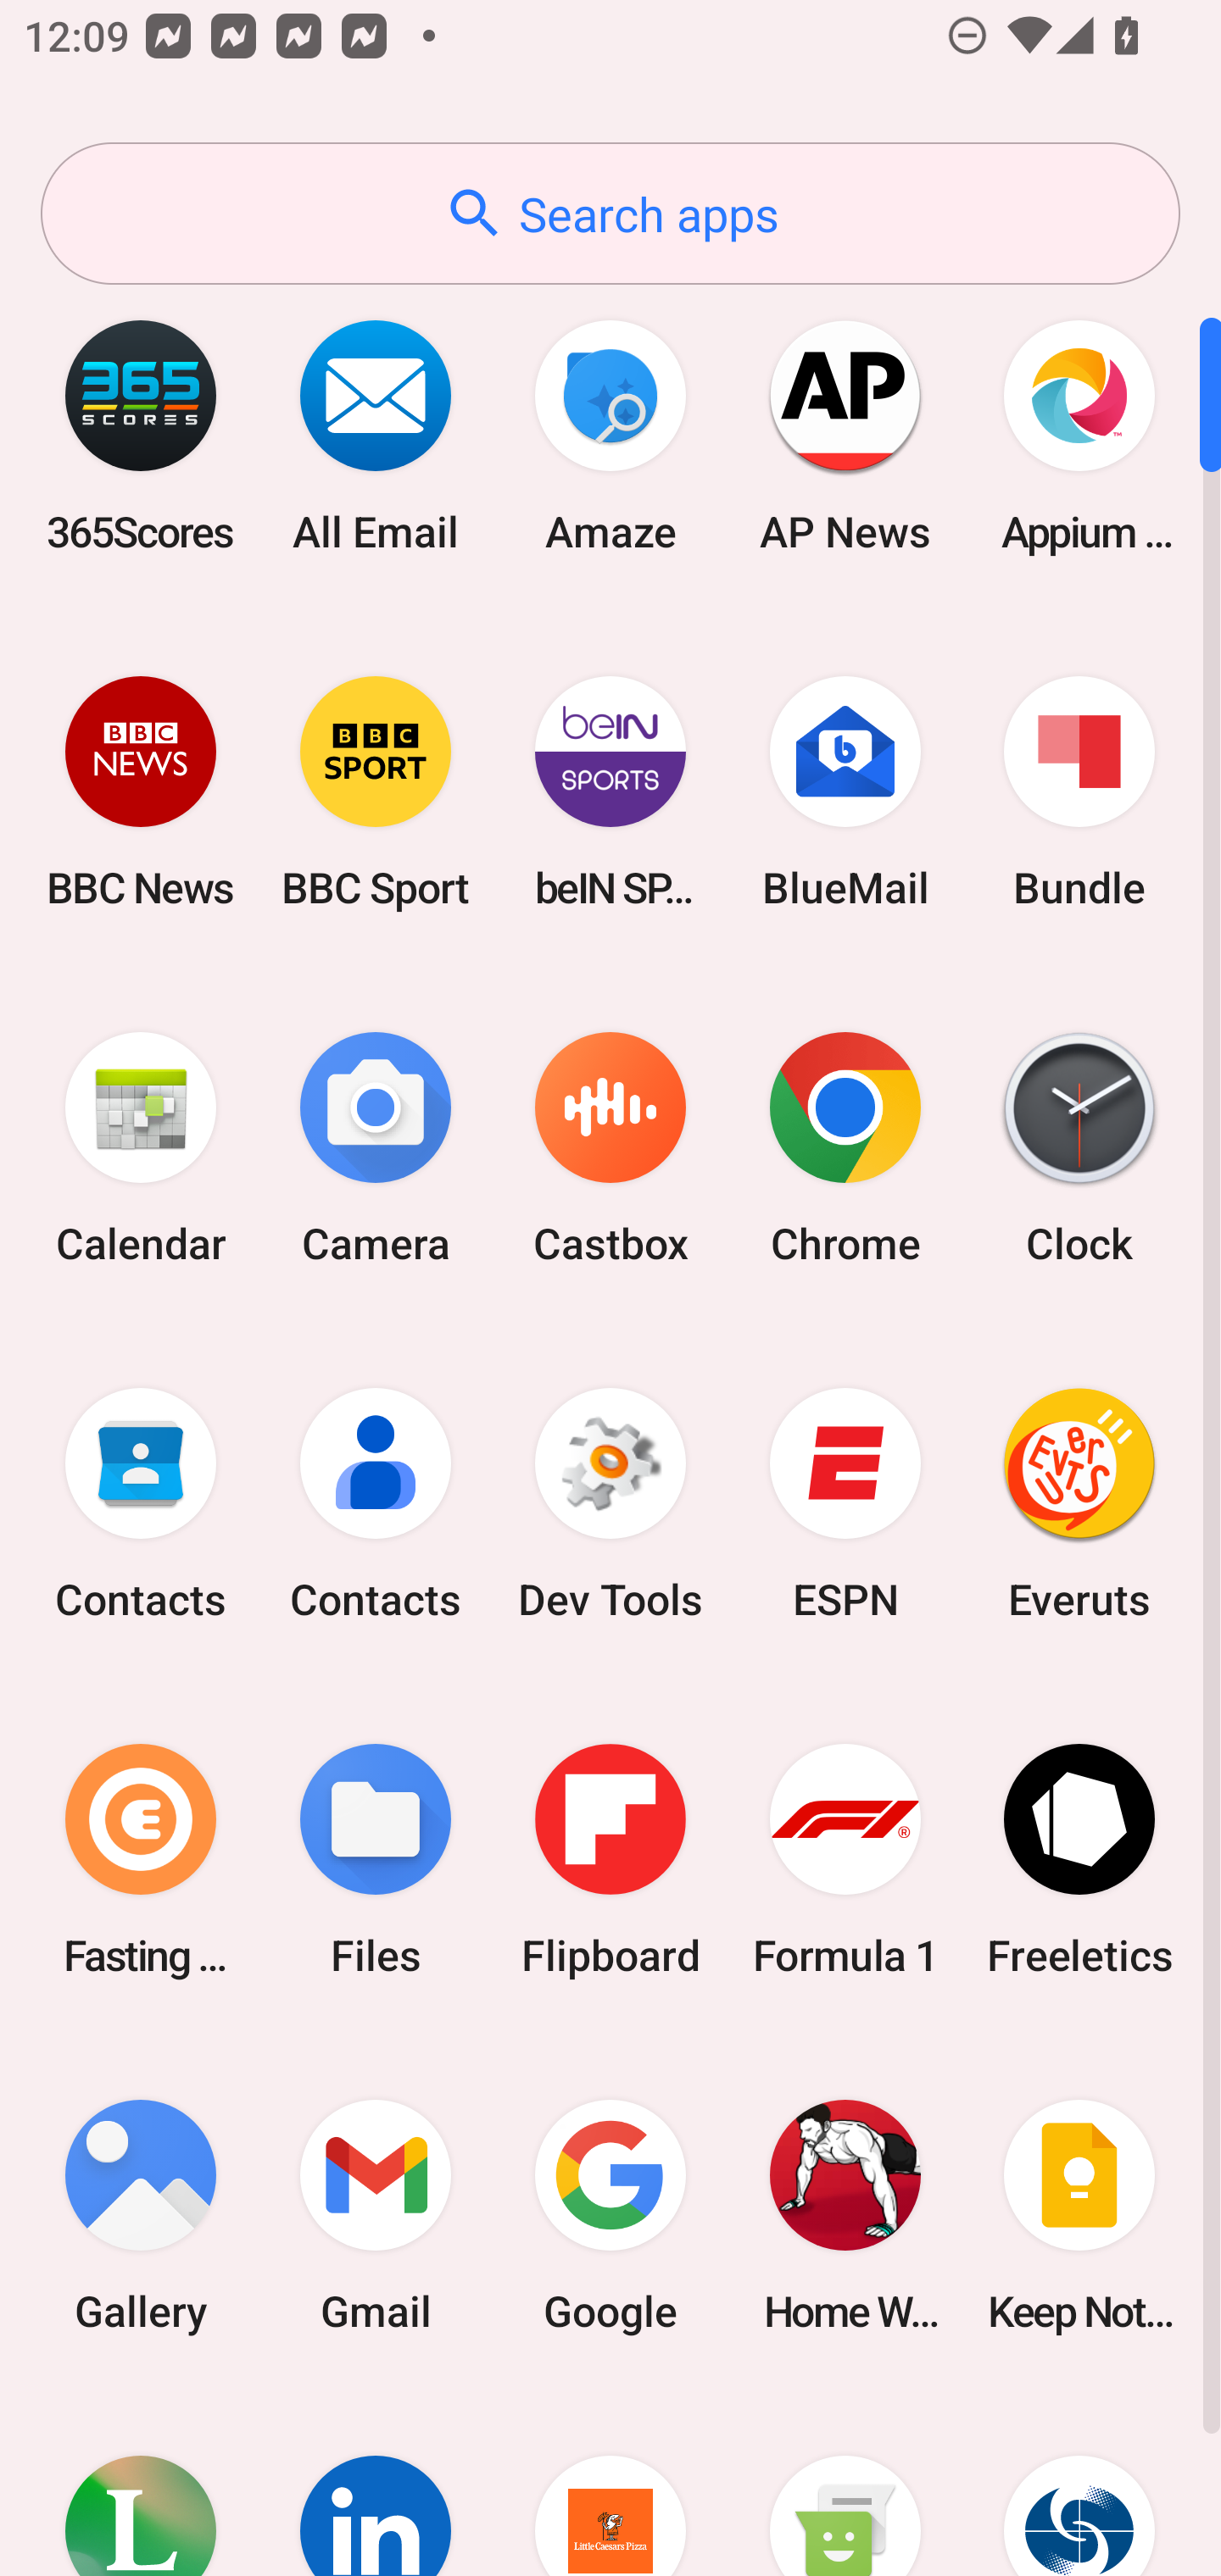 The height and width of the screenshot is (2576, 1221). I want to click on Dev Tools, so click(610, 1504).